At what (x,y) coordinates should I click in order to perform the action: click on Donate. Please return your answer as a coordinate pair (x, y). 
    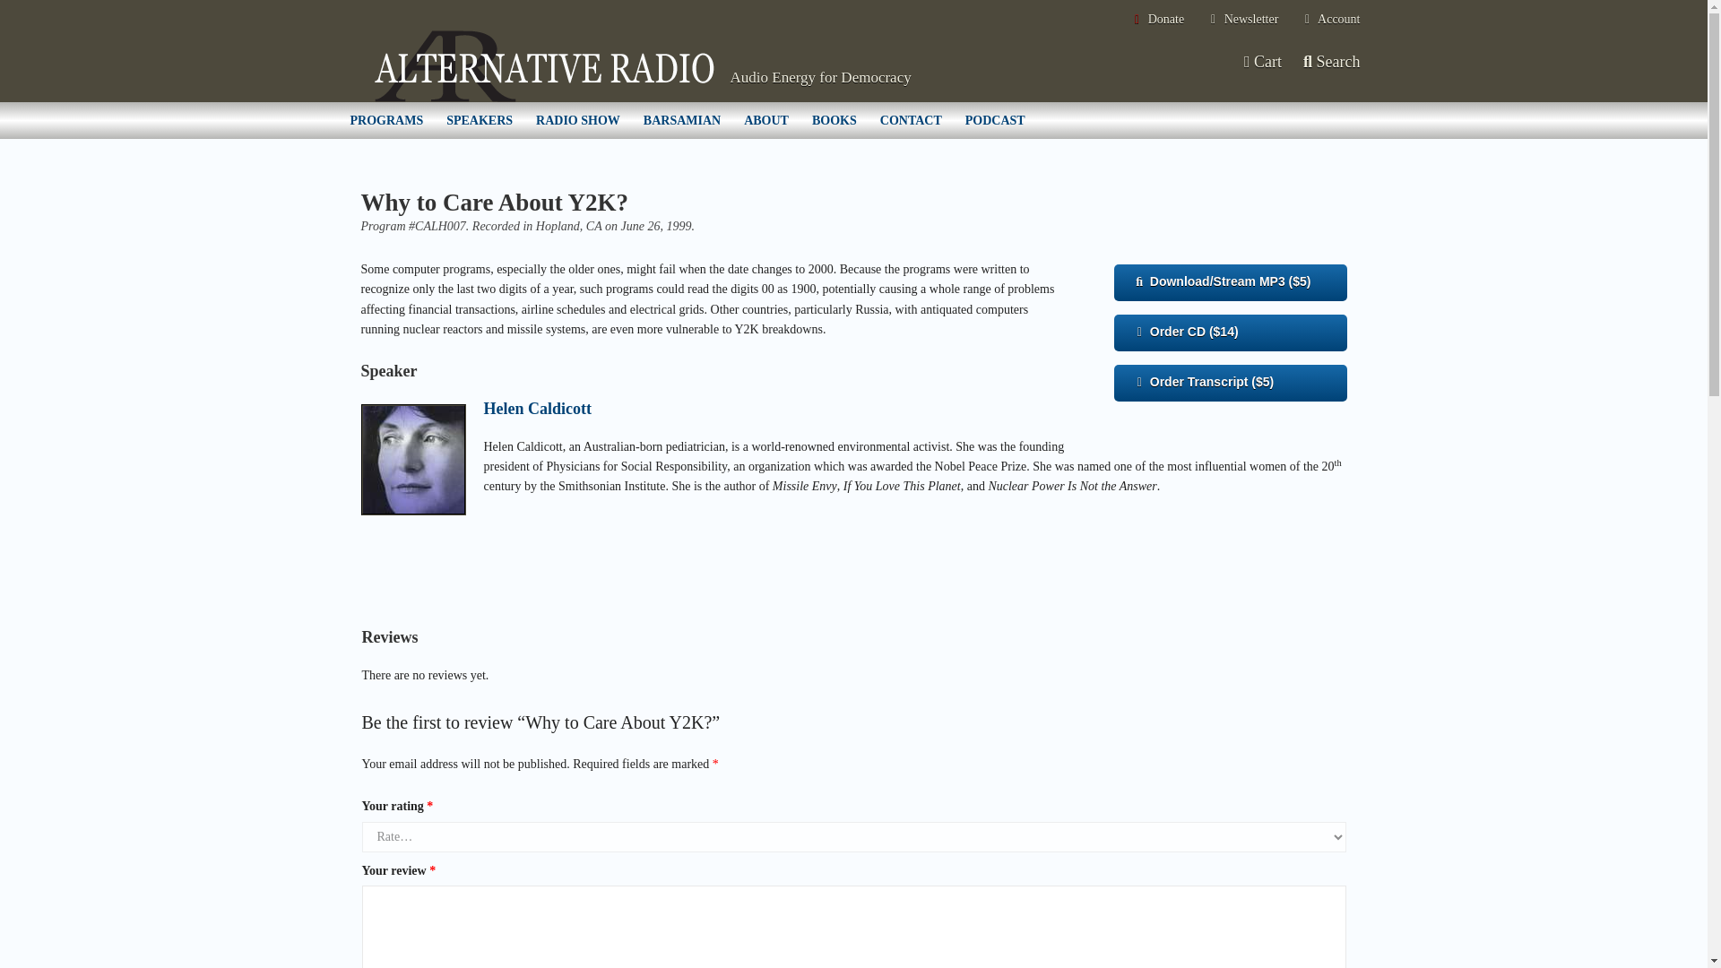
    Looking at the image, I should click on (1156, 20).